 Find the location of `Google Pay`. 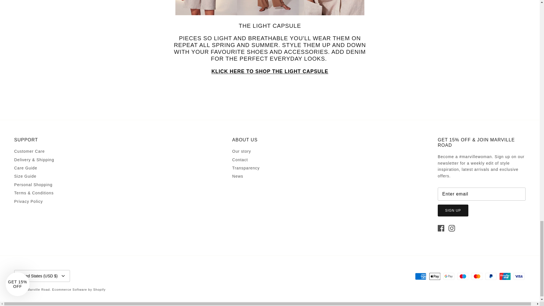

Google Pay is located at coordinates (449, 277).